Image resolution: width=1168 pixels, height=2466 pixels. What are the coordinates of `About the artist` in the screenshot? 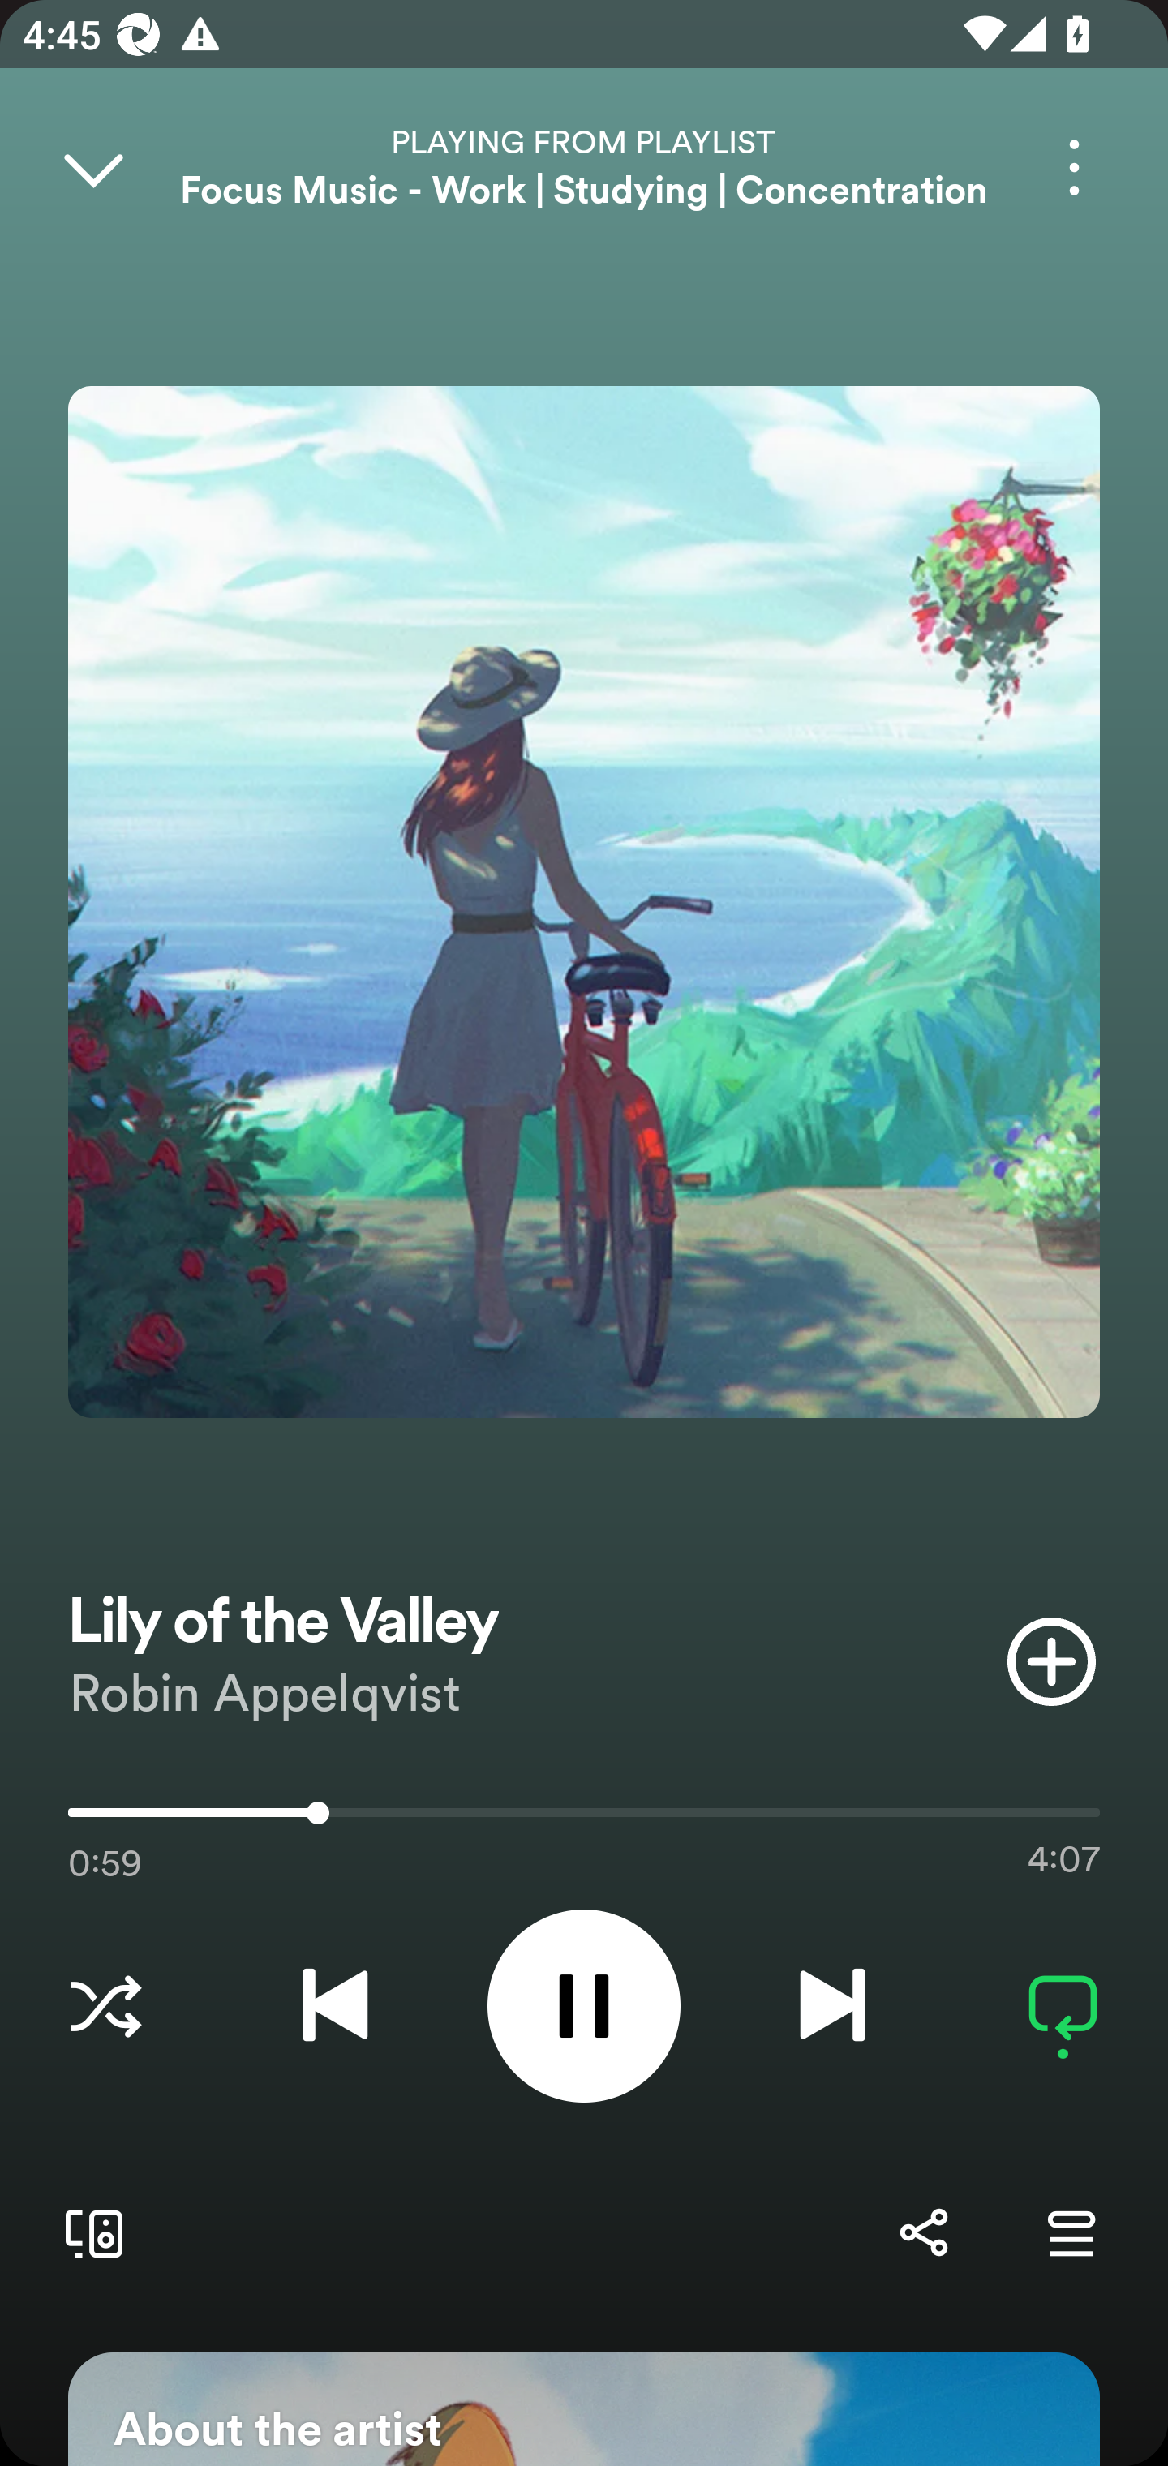 It's located at (584, 2409).